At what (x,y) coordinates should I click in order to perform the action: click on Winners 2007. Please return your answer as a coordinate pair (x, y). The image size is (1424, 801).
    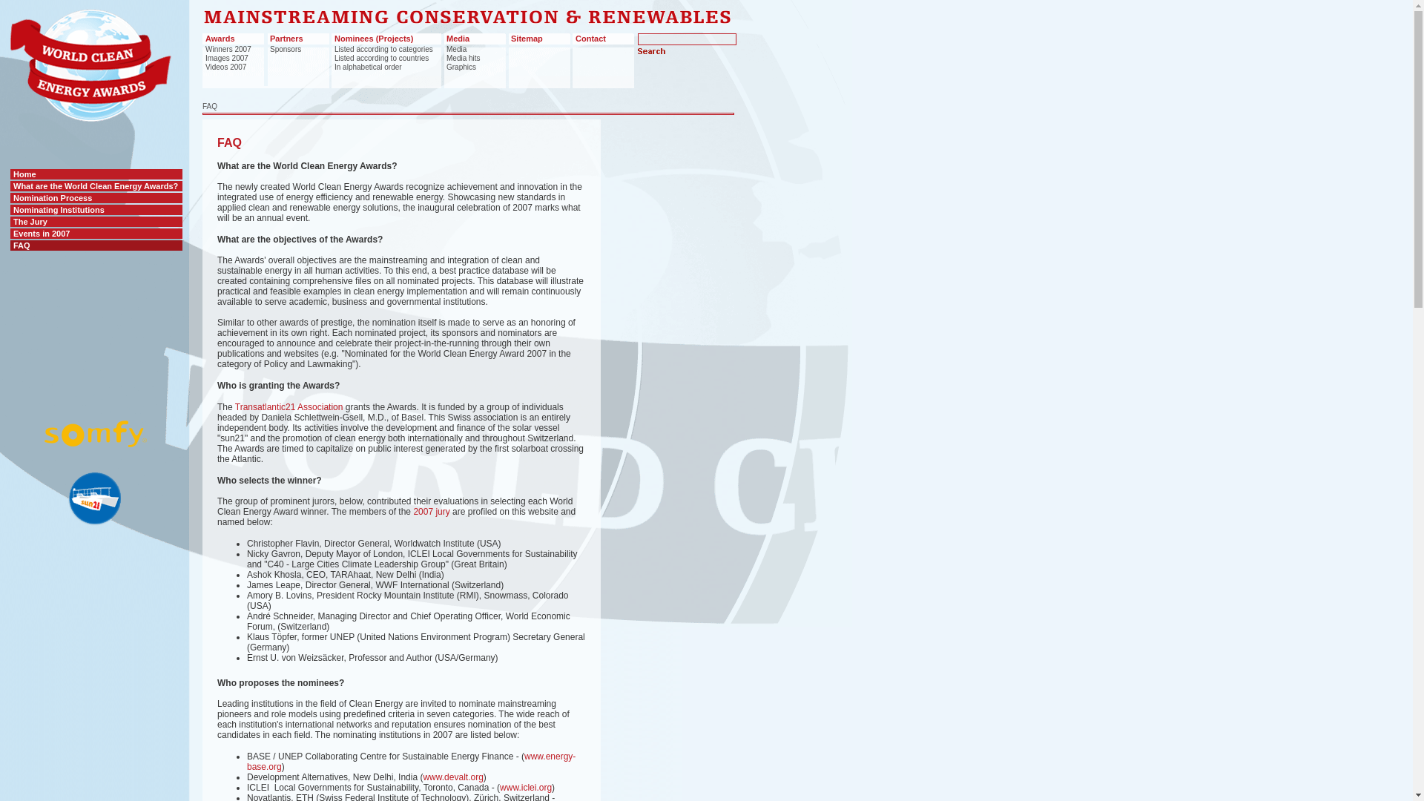
    Looking at the image, I should click on (228, 49).